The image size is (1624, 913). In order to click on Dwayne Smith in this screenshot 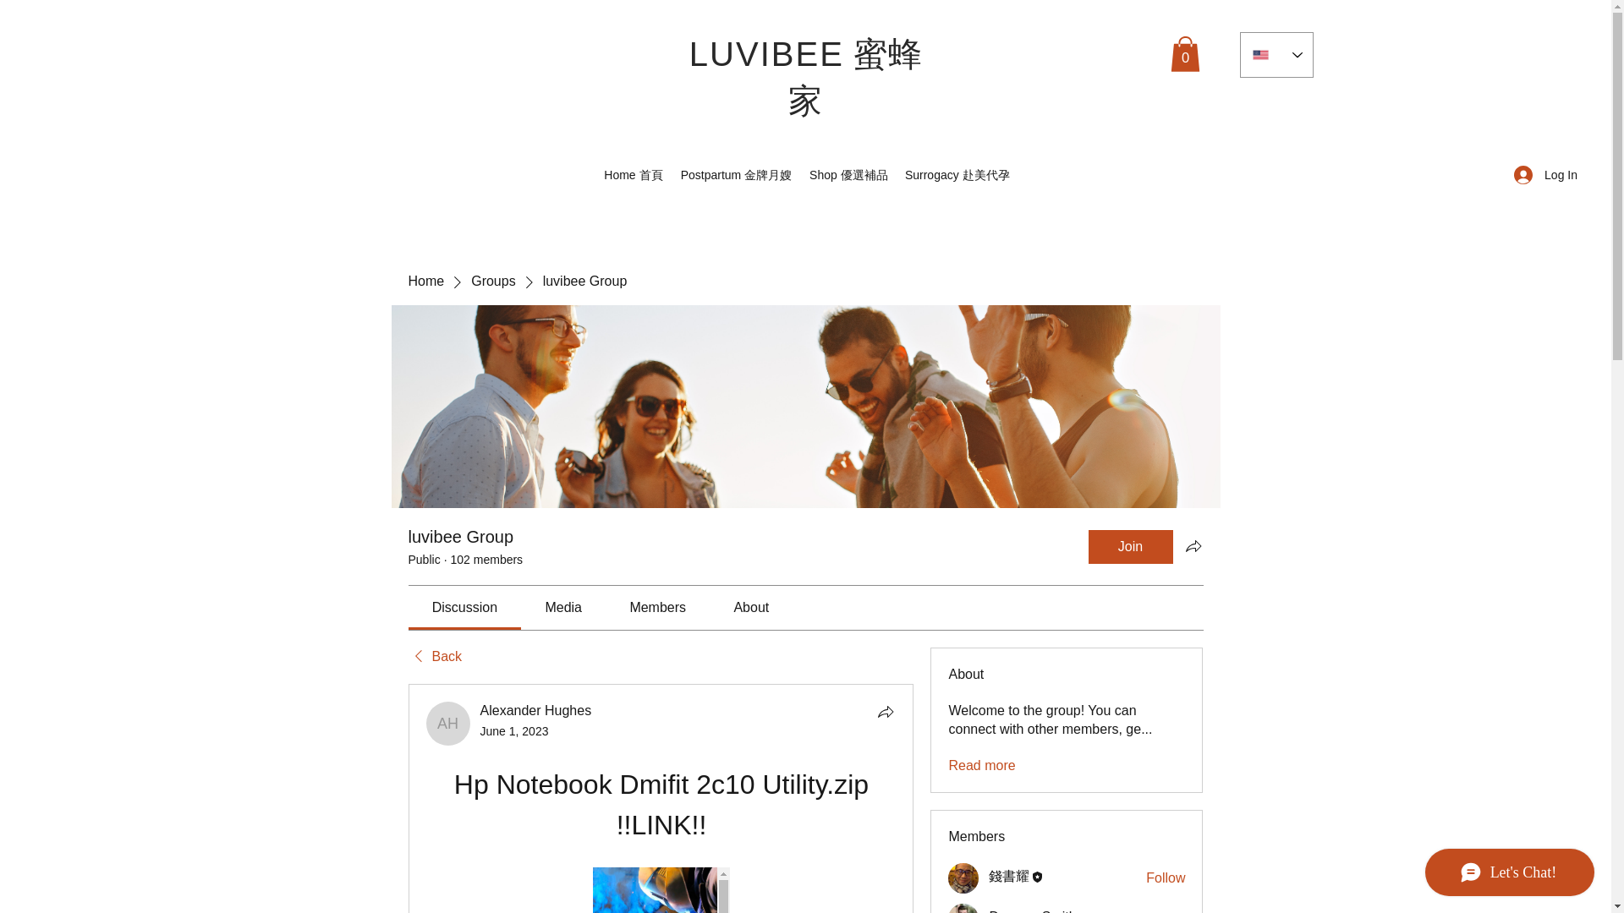, I will do `click(963, 908)`.